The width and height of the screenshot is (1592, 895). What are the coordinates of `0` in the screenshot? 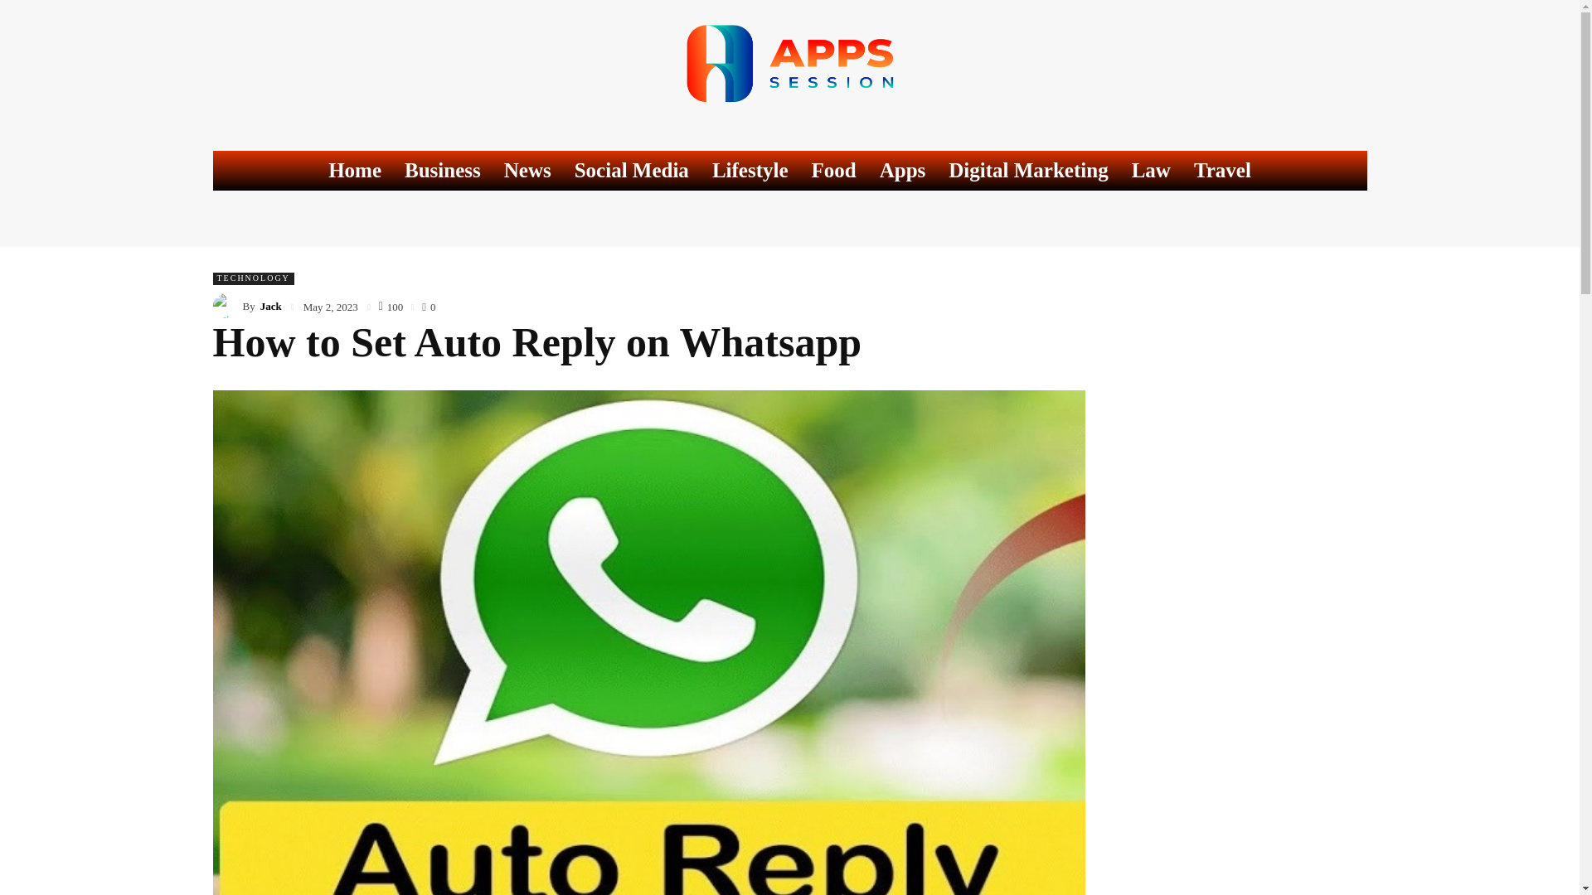 It's located at (428, 305).